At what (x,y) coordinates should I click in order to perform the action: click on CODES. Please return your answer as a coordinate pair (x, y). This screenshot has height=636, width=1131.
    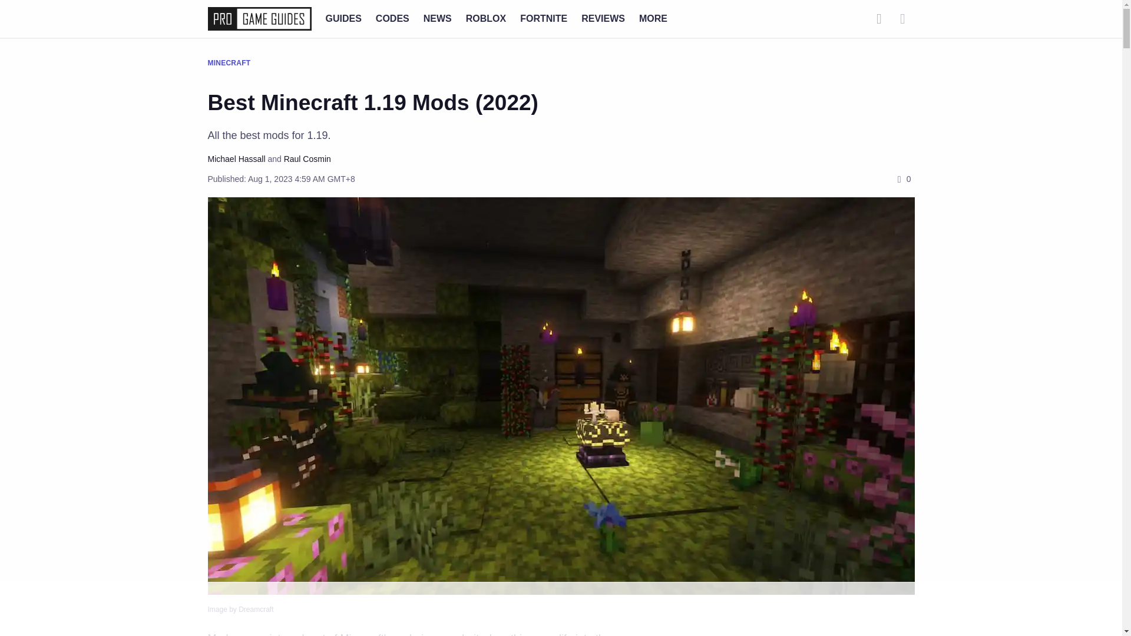
    Looking at the image, I should click on (392, 18).